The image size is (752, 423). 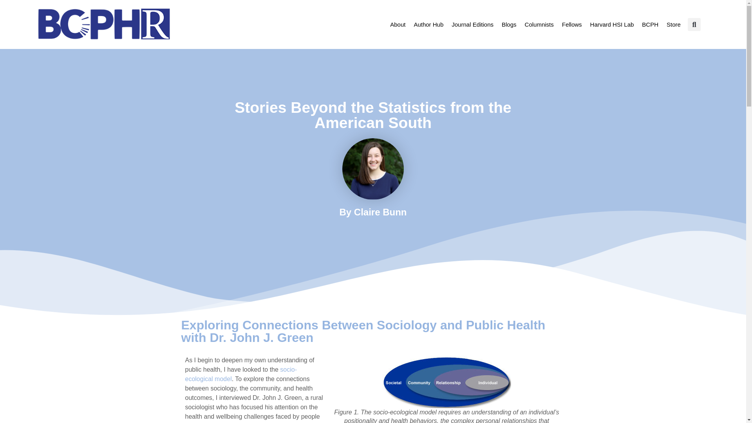 I want to click on Columnists, so click(x=539, y=24).